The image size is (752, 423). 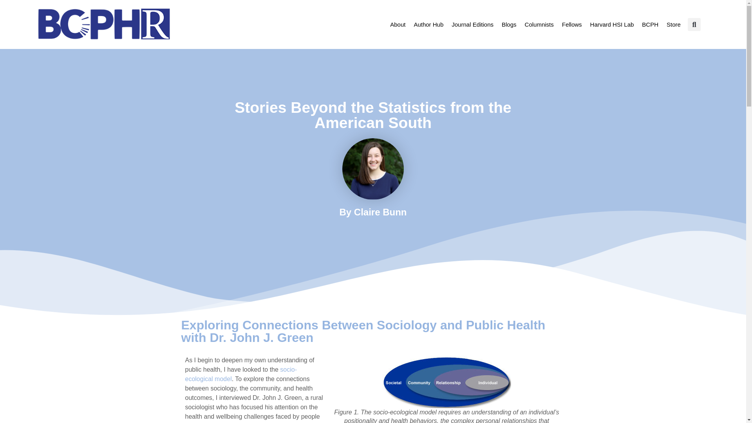 I want to click on Columnists, so click(x=539, y=24).